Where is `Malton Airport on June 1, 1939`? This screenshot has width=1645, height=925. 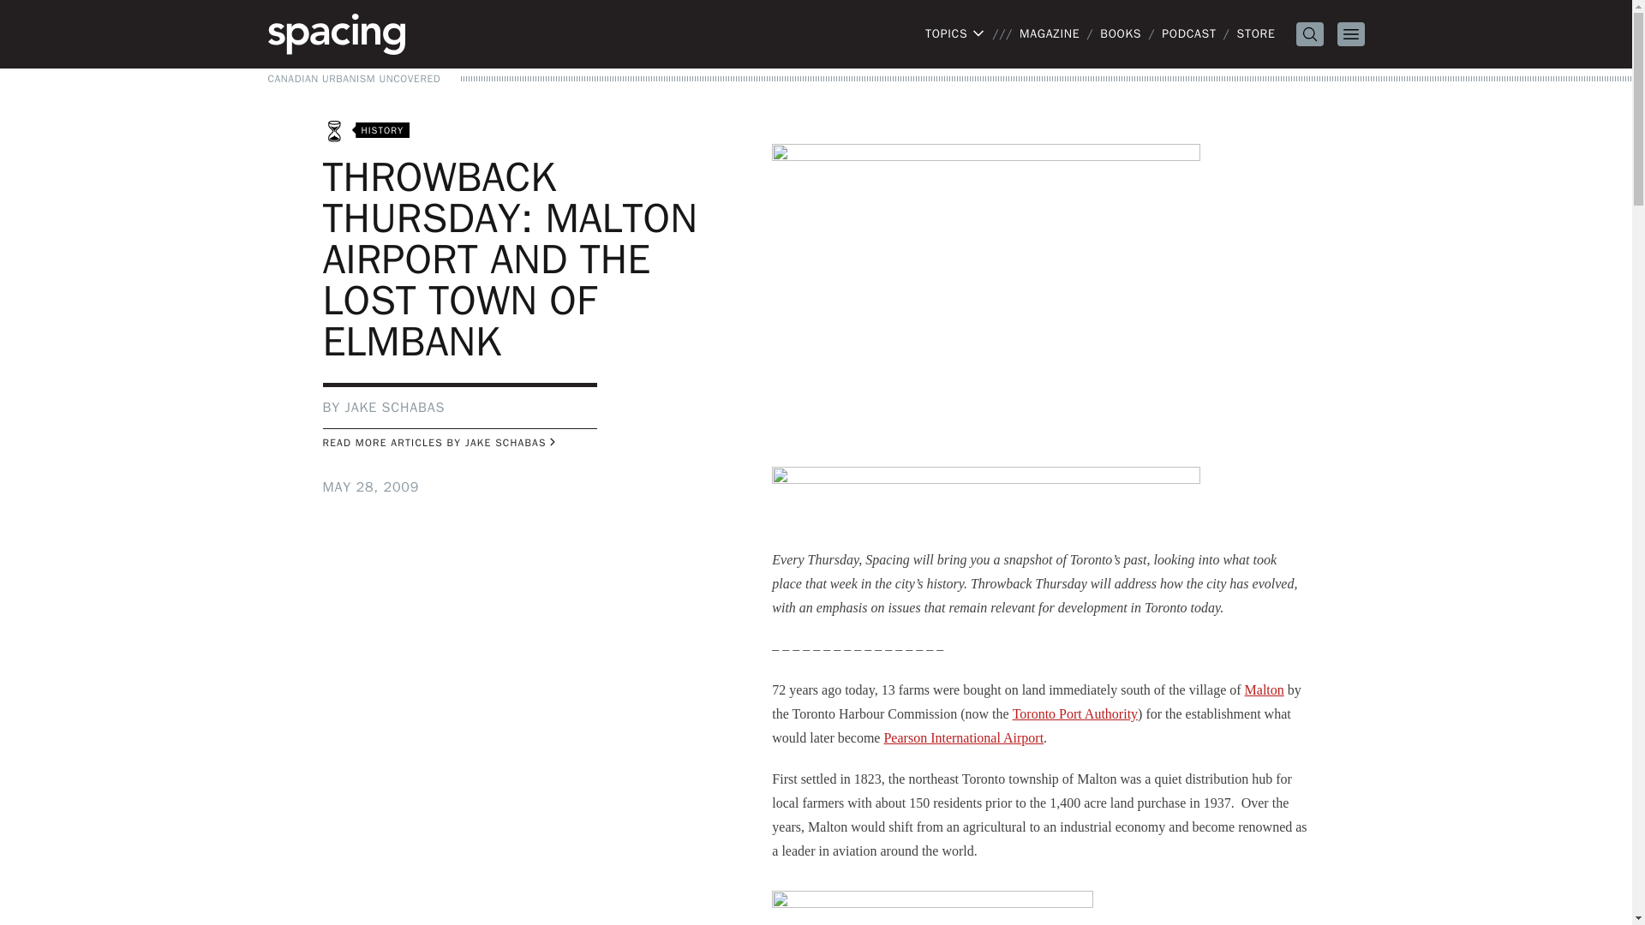
Malton Airport on June 1, 1939 is located at coordinates (985, 291).